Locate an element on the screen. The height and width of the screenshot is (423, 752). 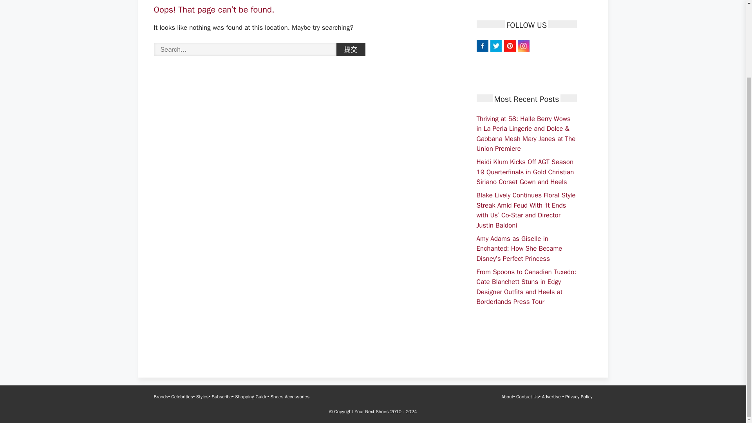
Twitter is located at coordinates (496, 45).